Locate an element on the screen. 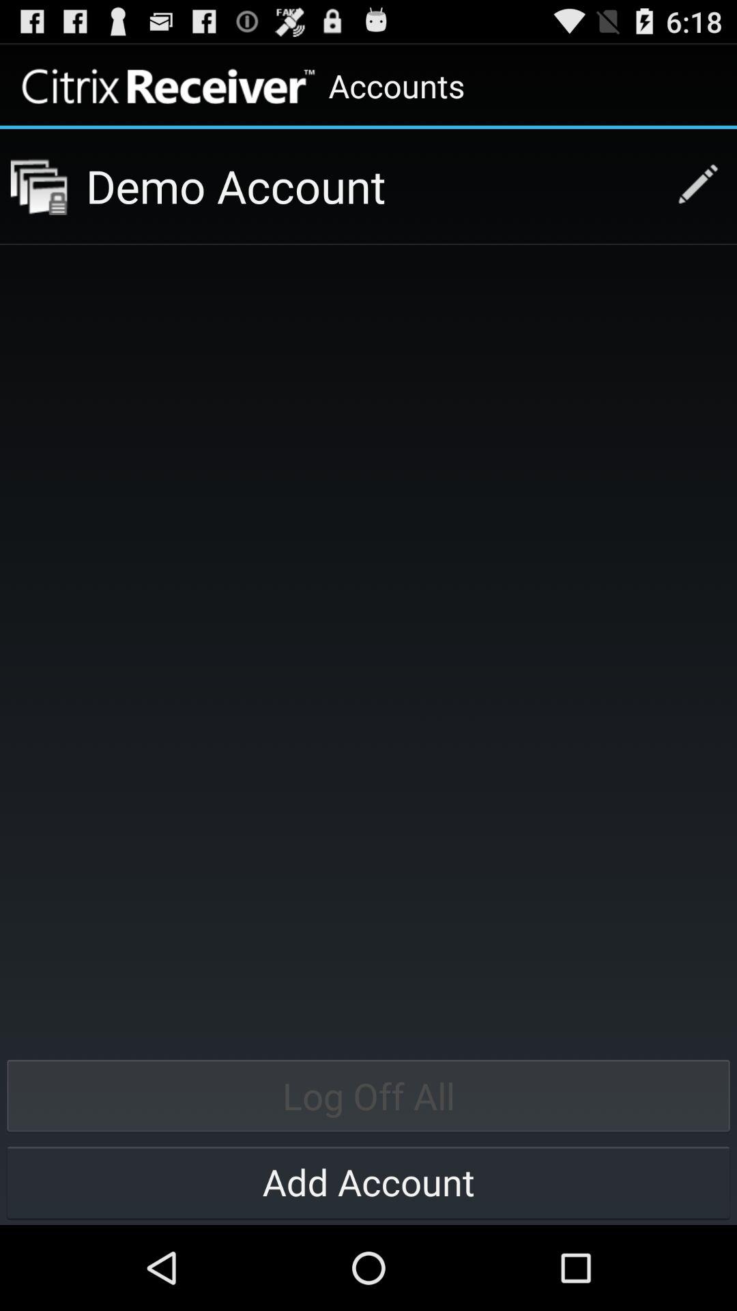 The width and height of the screenshot is (737, 1311). click the item above the log off all is located at coordinates (371, 186).